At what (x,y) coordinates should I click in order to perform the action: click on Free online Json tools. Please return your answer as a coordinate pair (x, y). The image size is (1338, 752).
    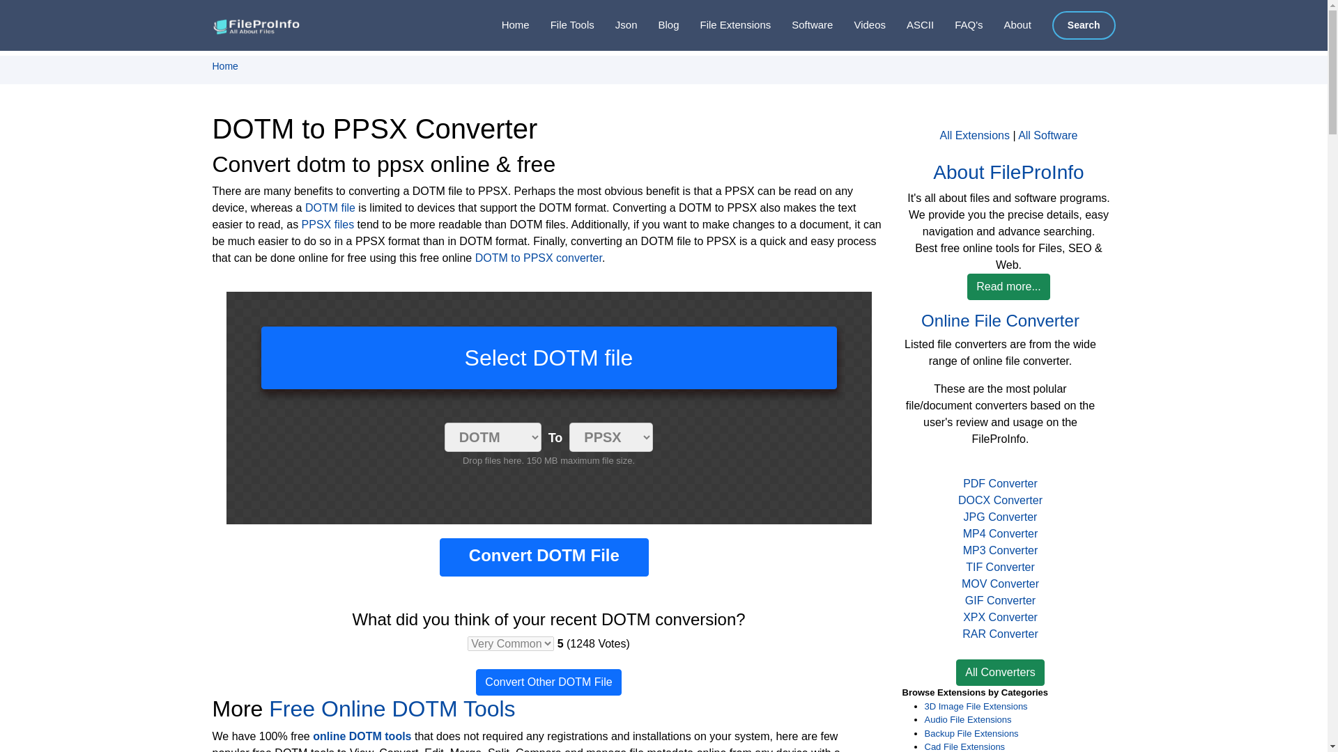
    Looking at the image, I should click on (616, 25).